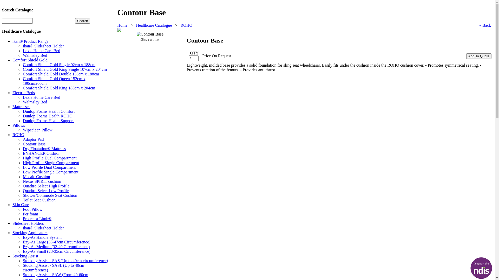  Describe the element at coordinates (46, 191) in the screenshot. I see `Quadtro Select Low Profile` at that location.